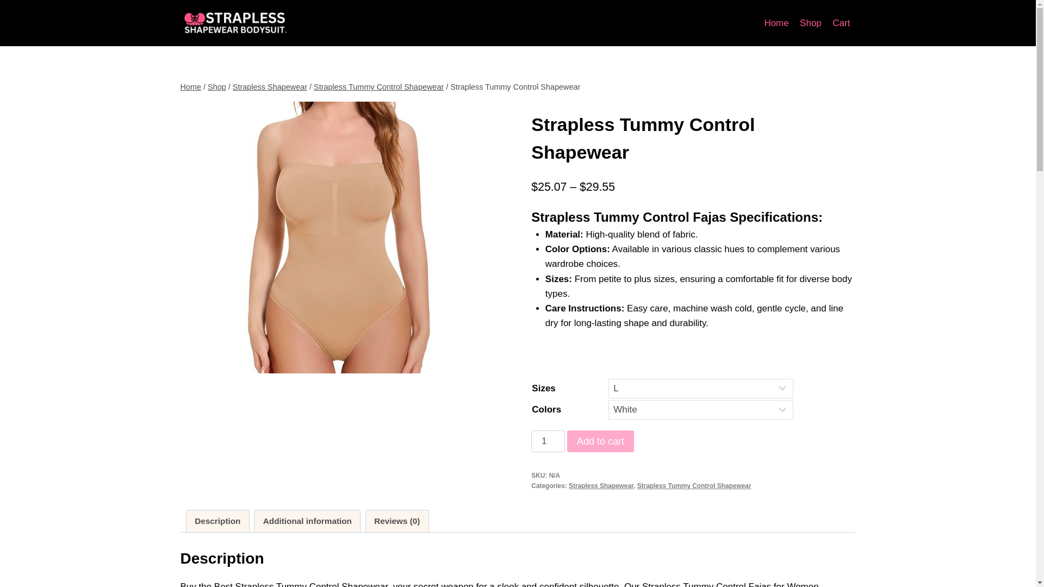 The image size is (1044, 587). What do you see at coordinates (191, 87) in the screenshot?
I see `Home` at bounding box center [191, 87].